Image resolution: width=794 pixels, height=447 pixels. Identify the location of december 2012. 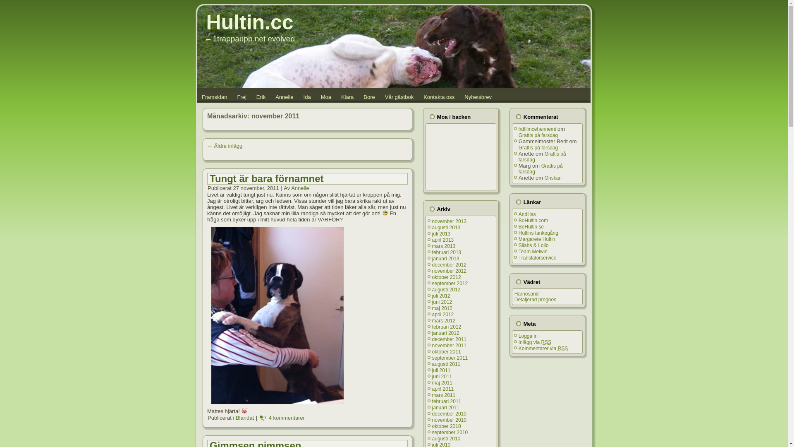
(449, 265).